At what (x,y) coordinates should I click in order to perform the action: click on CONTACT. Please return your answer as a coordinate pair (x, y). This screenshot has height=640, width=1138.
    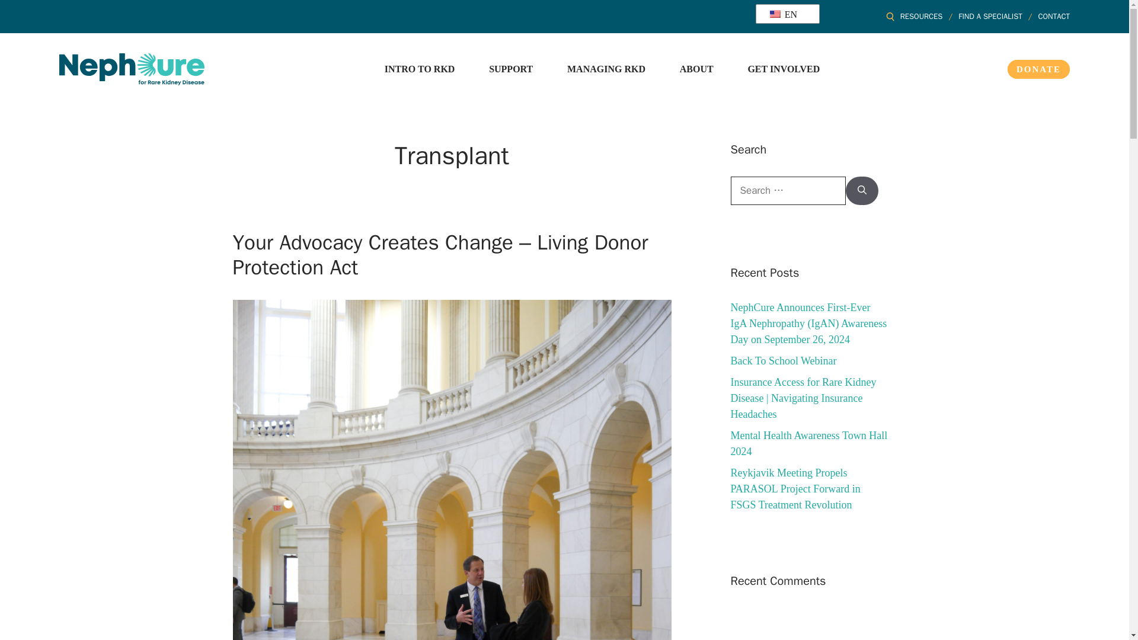
    Looking at the image, I should click on (1054, 16).